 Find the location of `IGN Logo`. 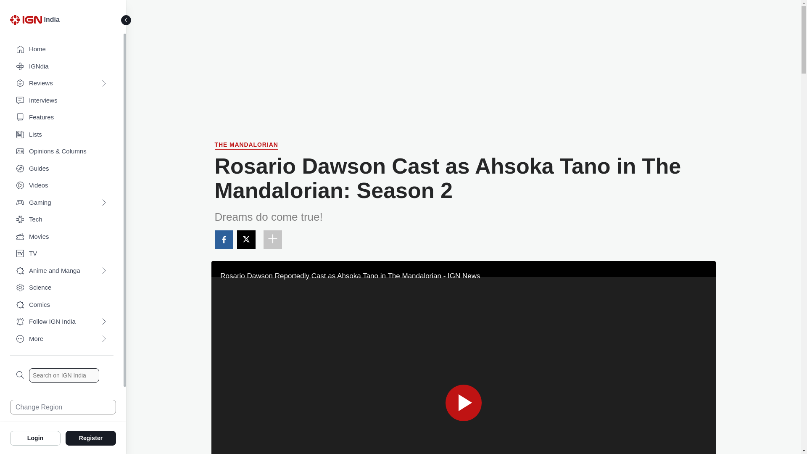

IGN Logo is located at coordinates (26, 19).